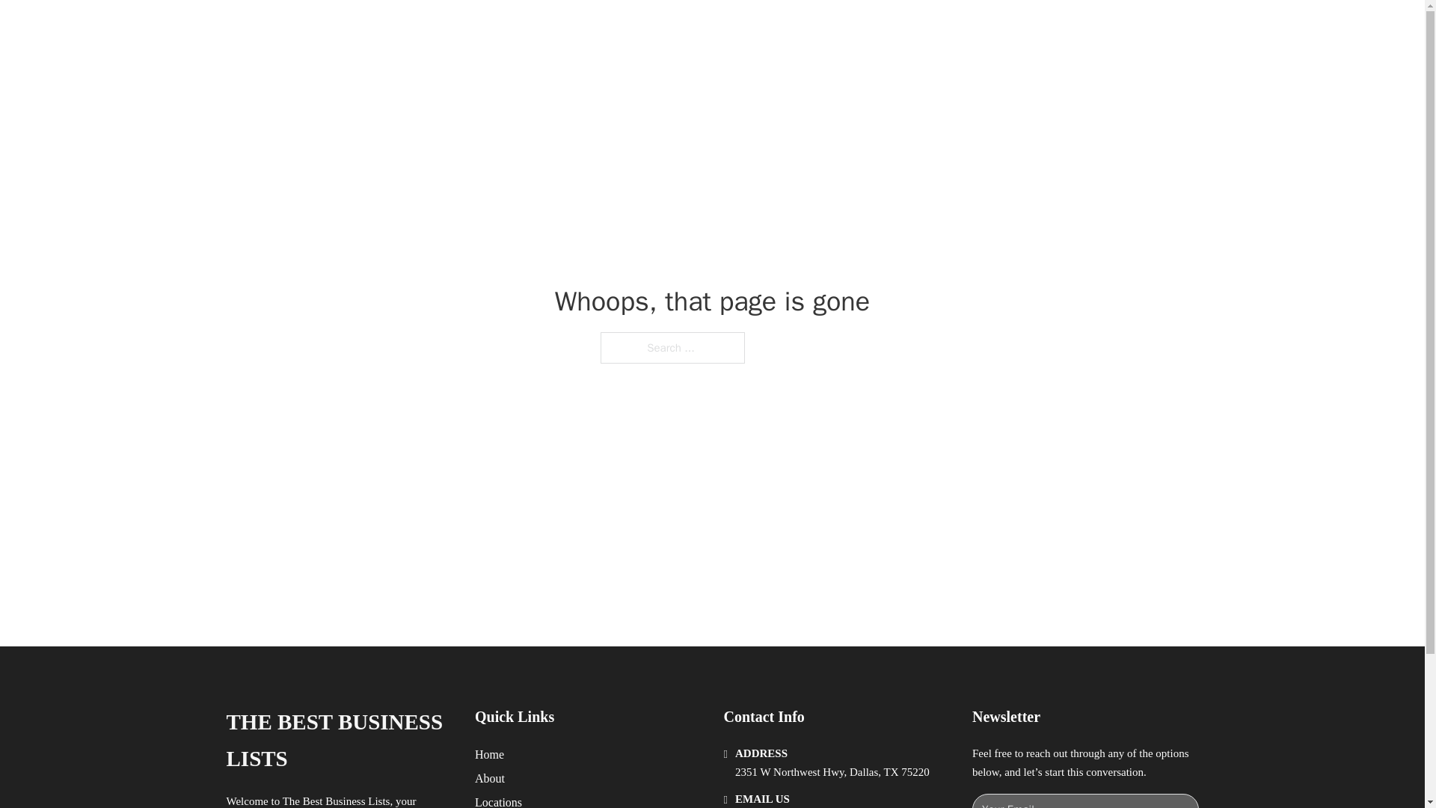 Image resolution: width=1436 pixels, height=808 pixels. What do you see at coordinates (437, 28) in the screenshot?
I see `THE BEST BUSINESS LISTS` at bounding box center [437, 28].